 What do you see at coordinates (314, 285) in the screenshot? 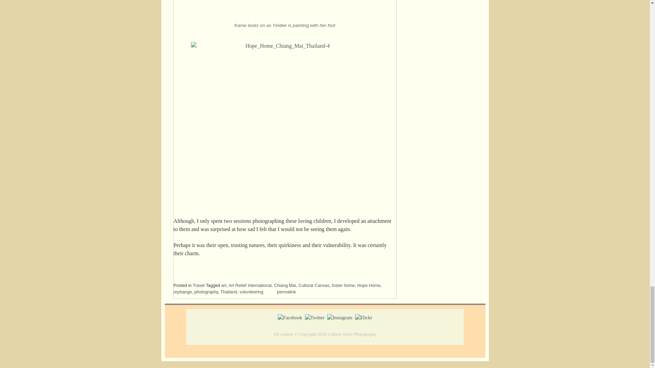
I see `Cultural Canvas` at bounding box center [314, 285].